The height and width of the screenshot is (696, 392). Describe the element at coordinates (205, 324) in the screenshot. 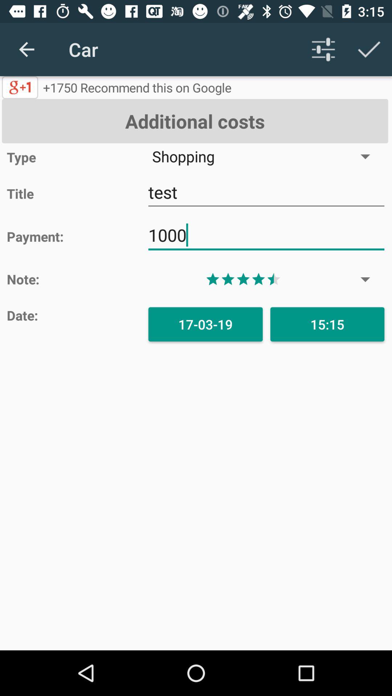

I see `click on the date which says 170319` at that location.